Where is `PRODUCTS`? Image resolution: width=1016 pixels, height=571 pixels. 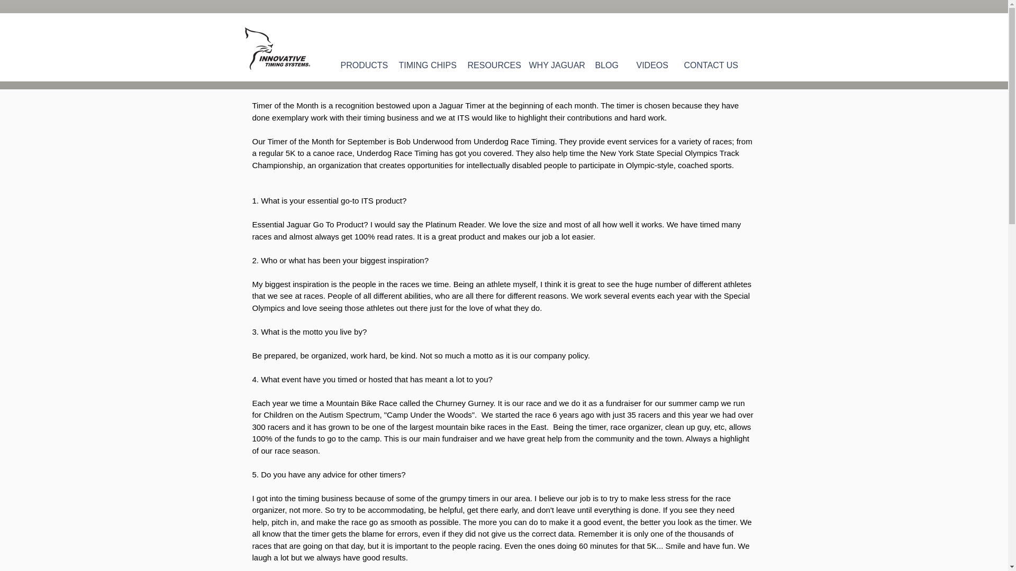 PRODUCTS is located at coordinates (361, 65).